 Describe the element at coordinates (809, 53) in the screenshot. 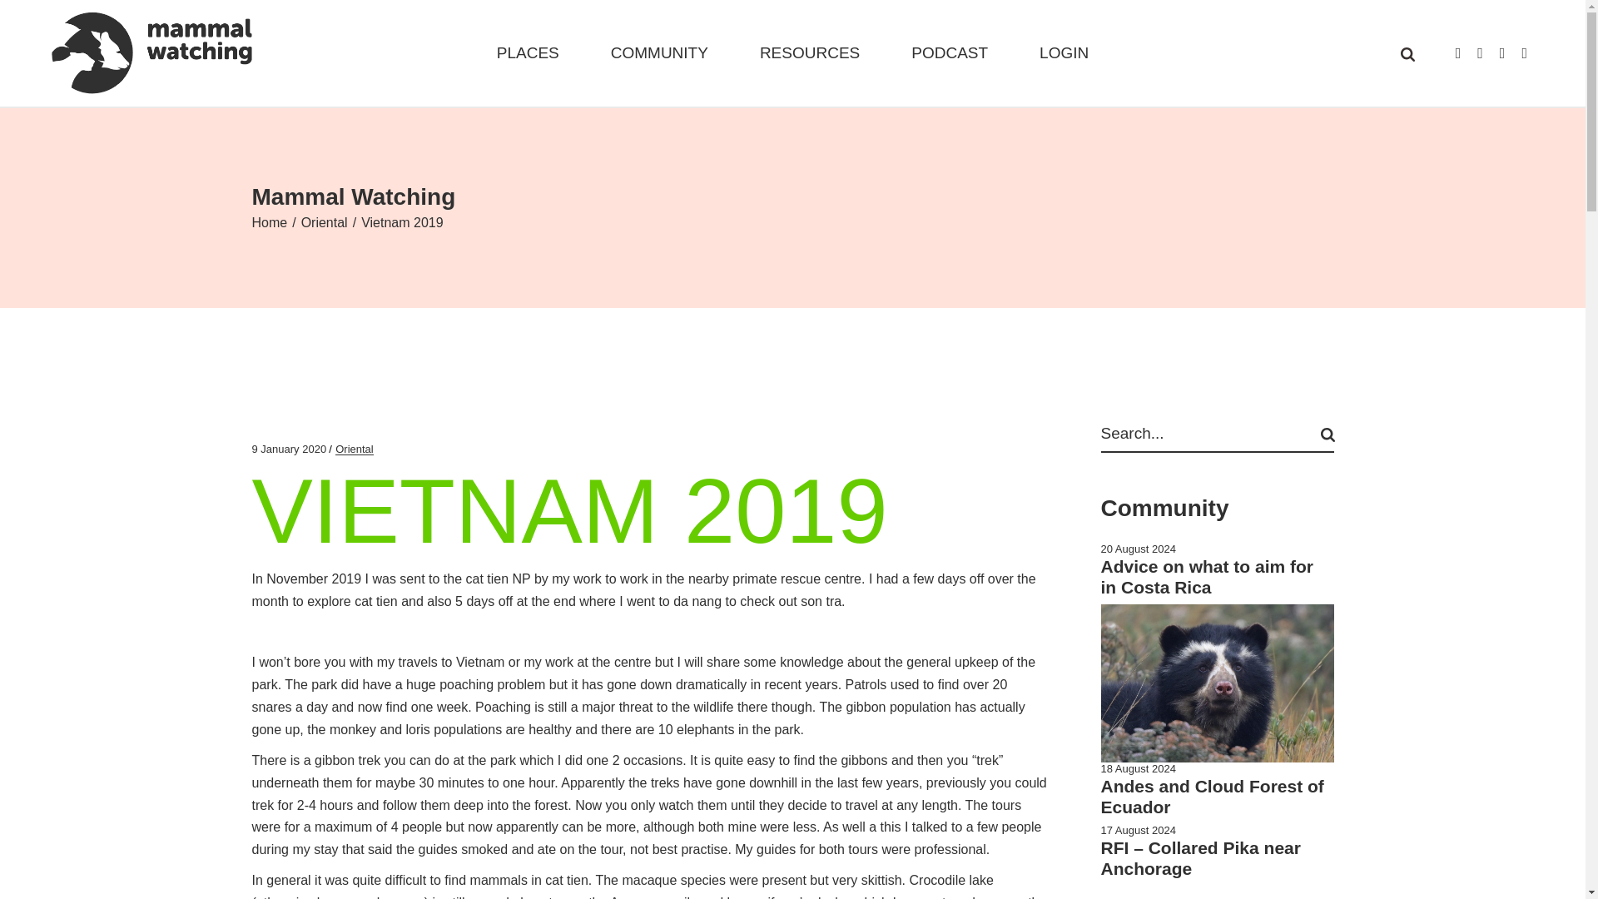

I see `RESOURCES` at that location.